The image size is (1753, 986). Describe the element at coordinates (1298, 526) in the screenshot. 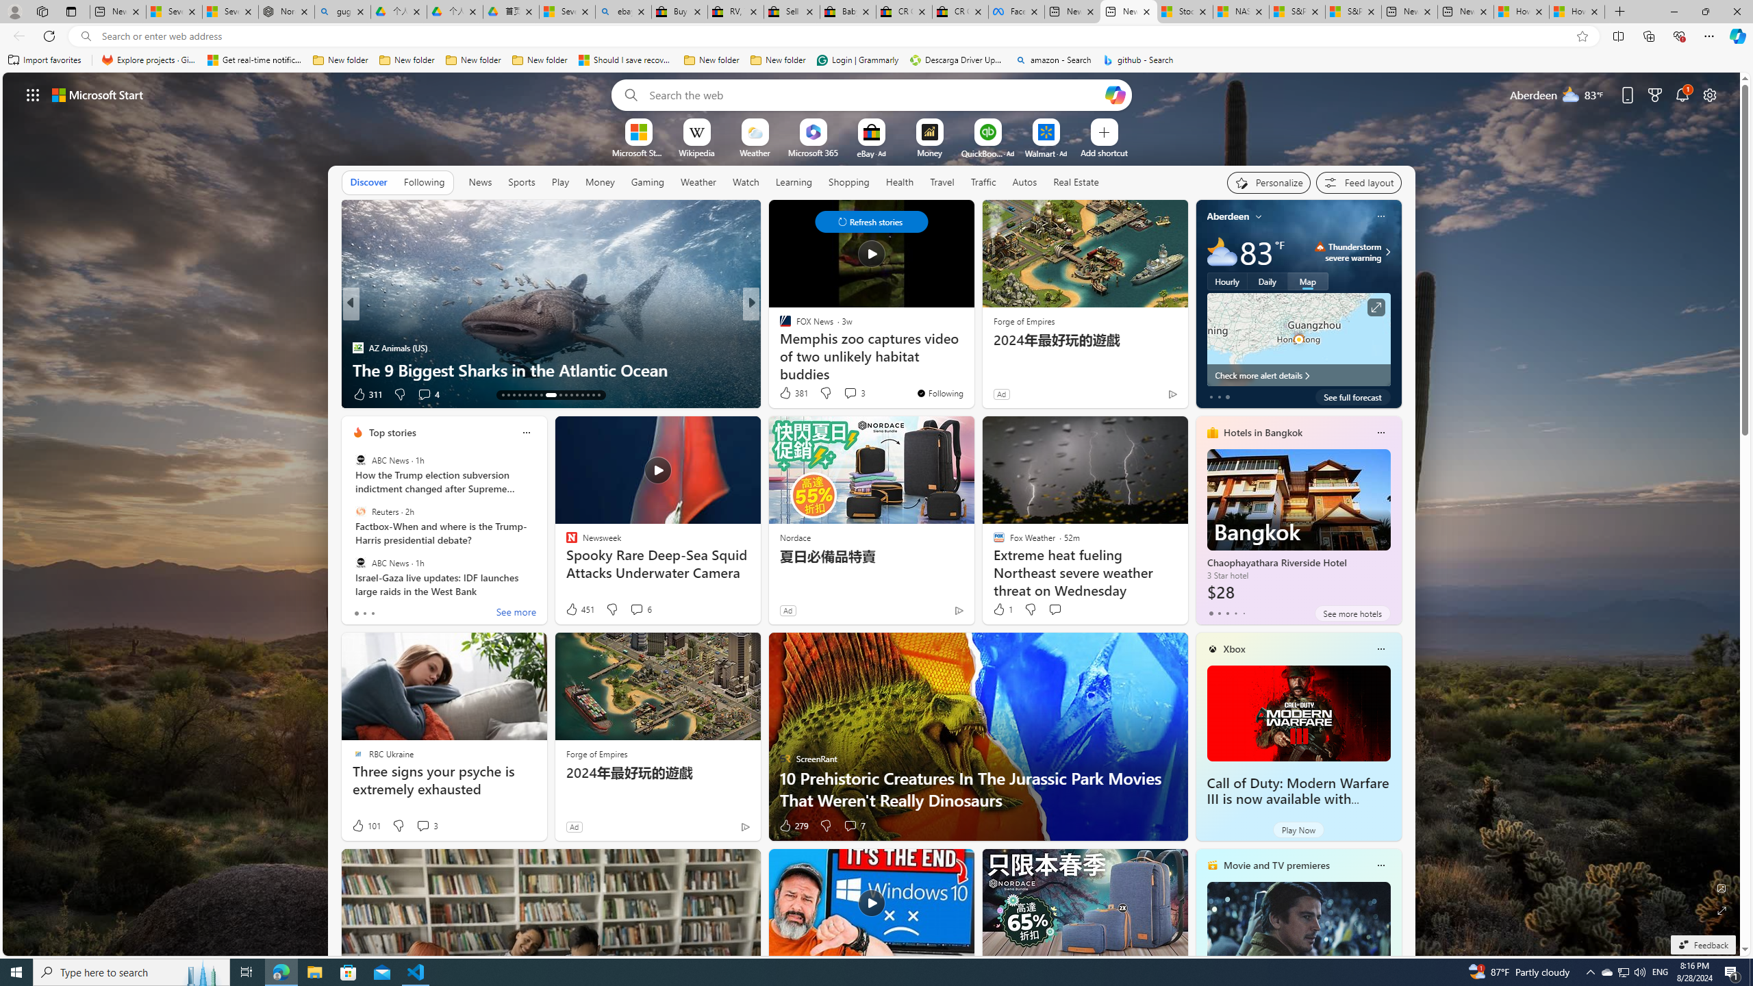

I see `Chaophayathara Riverside Hotel` at that location.